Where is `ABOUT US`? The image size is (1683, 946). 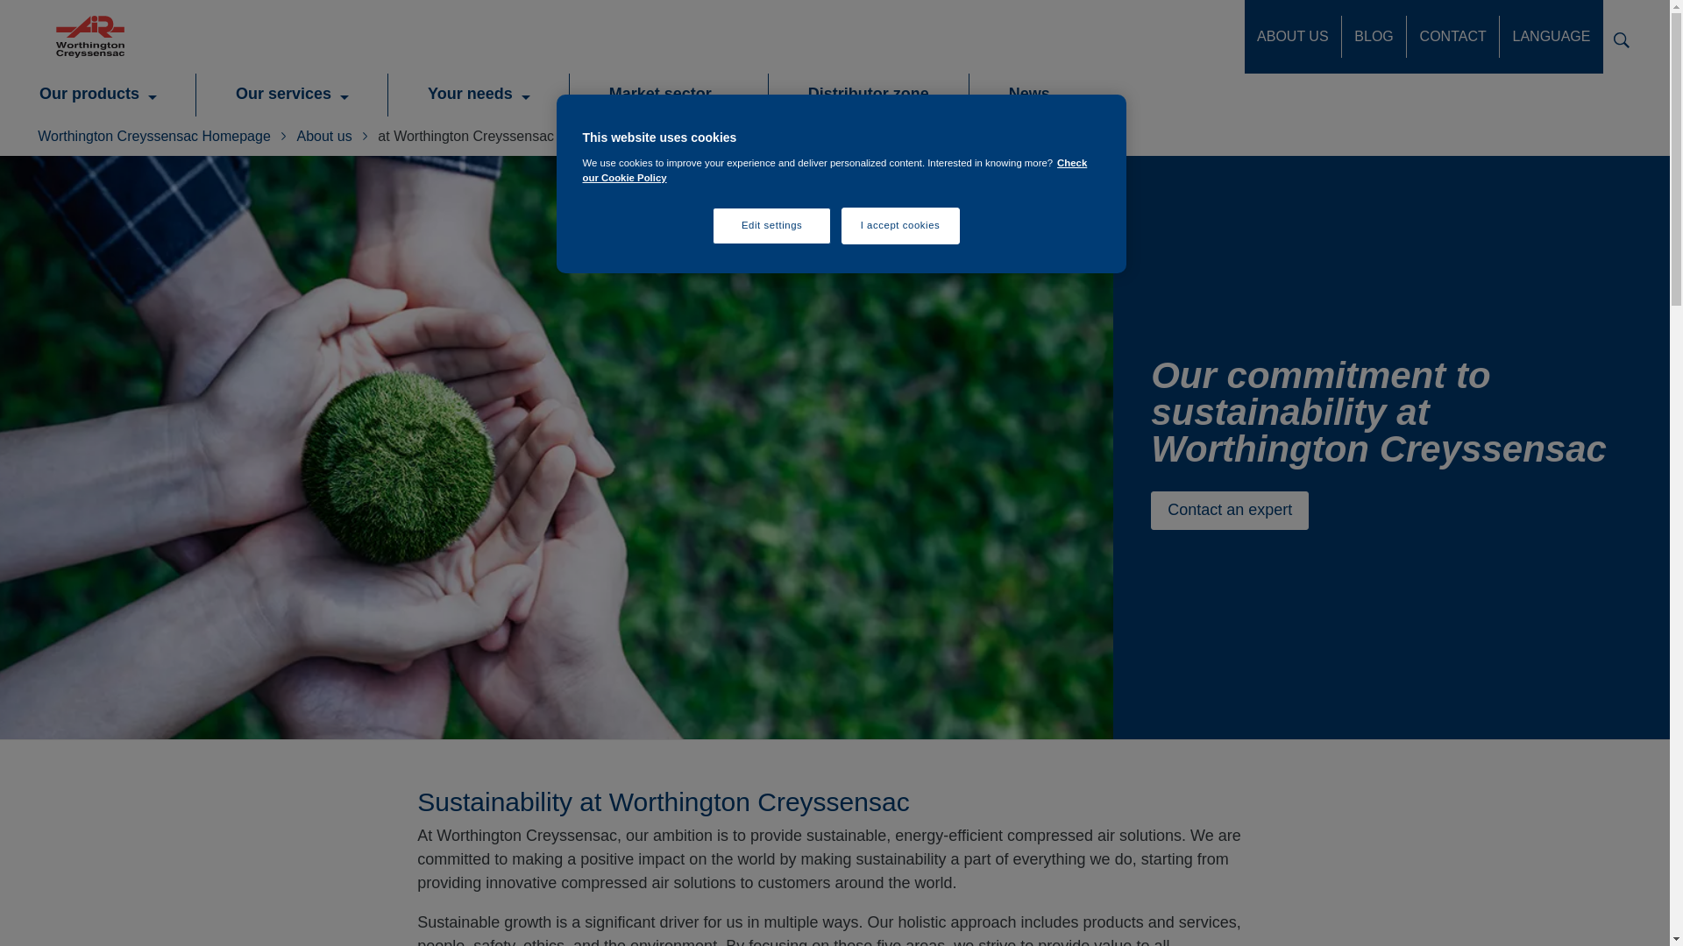 ABOUT US is located at coordinates (1293, 37).